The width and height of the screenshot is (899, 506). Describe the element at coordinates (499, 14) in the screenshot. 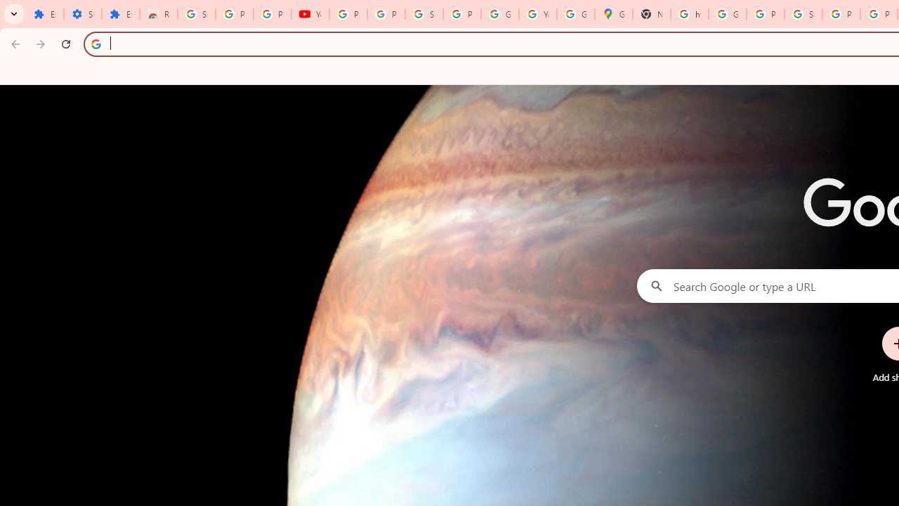

I see `Google Account` at that location.